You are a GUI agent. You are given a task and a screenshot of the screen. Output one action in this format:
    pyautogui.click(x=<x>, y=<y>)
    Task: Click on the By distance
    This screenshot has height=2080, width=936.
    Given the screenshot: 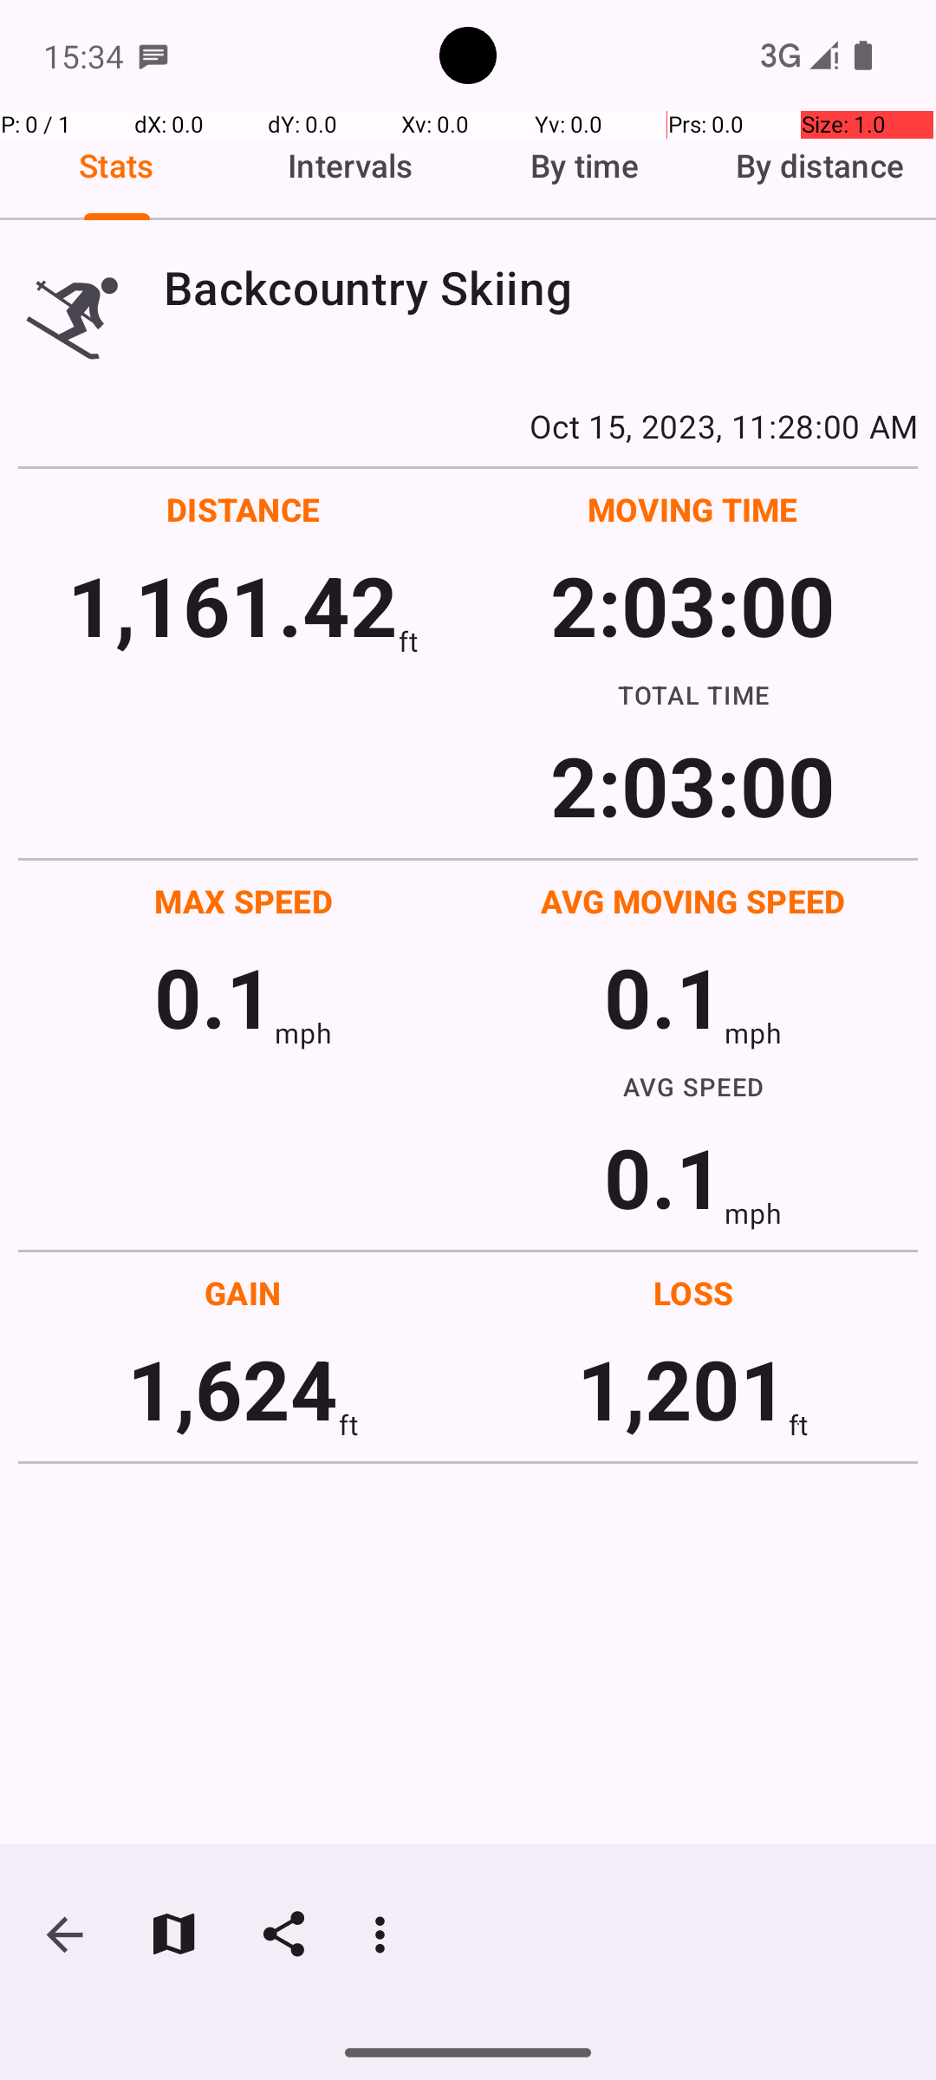 What is the action you would take?
    pyautogui.click(x=819, y=166)
    